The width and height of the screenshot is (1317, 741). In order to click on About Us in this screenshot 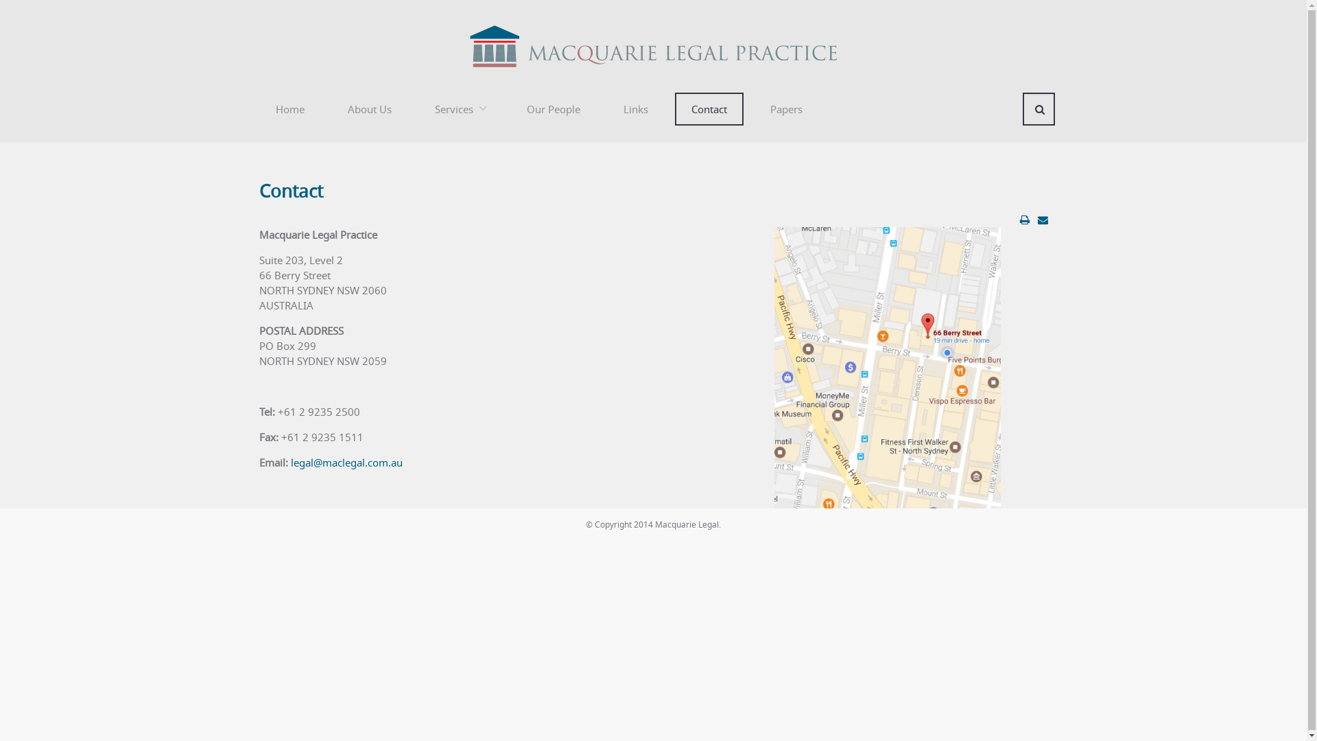, I will do `click(369, 109)`.